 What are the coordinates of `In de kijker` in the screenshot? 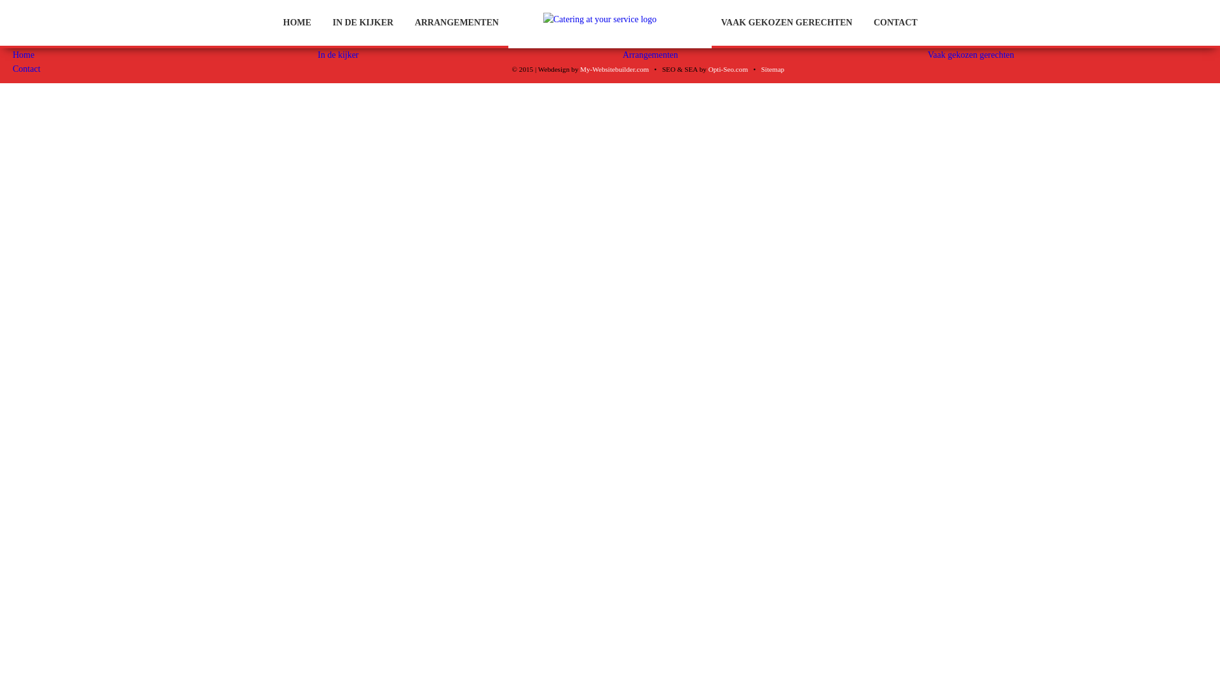 It's located at (338, 55).